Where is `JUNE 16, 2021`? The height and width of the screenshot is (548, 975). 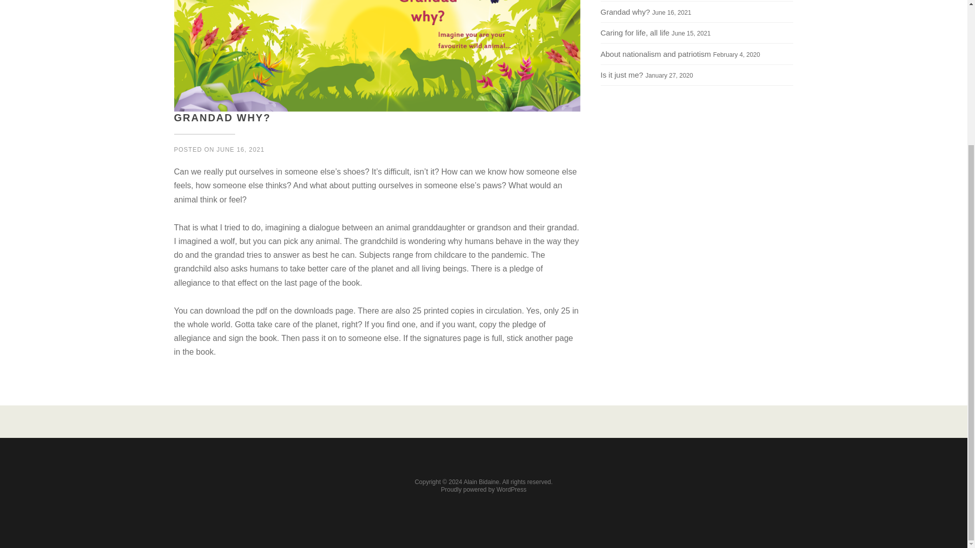
JUNE 16, 2021 is located at coordinates (240, 150).